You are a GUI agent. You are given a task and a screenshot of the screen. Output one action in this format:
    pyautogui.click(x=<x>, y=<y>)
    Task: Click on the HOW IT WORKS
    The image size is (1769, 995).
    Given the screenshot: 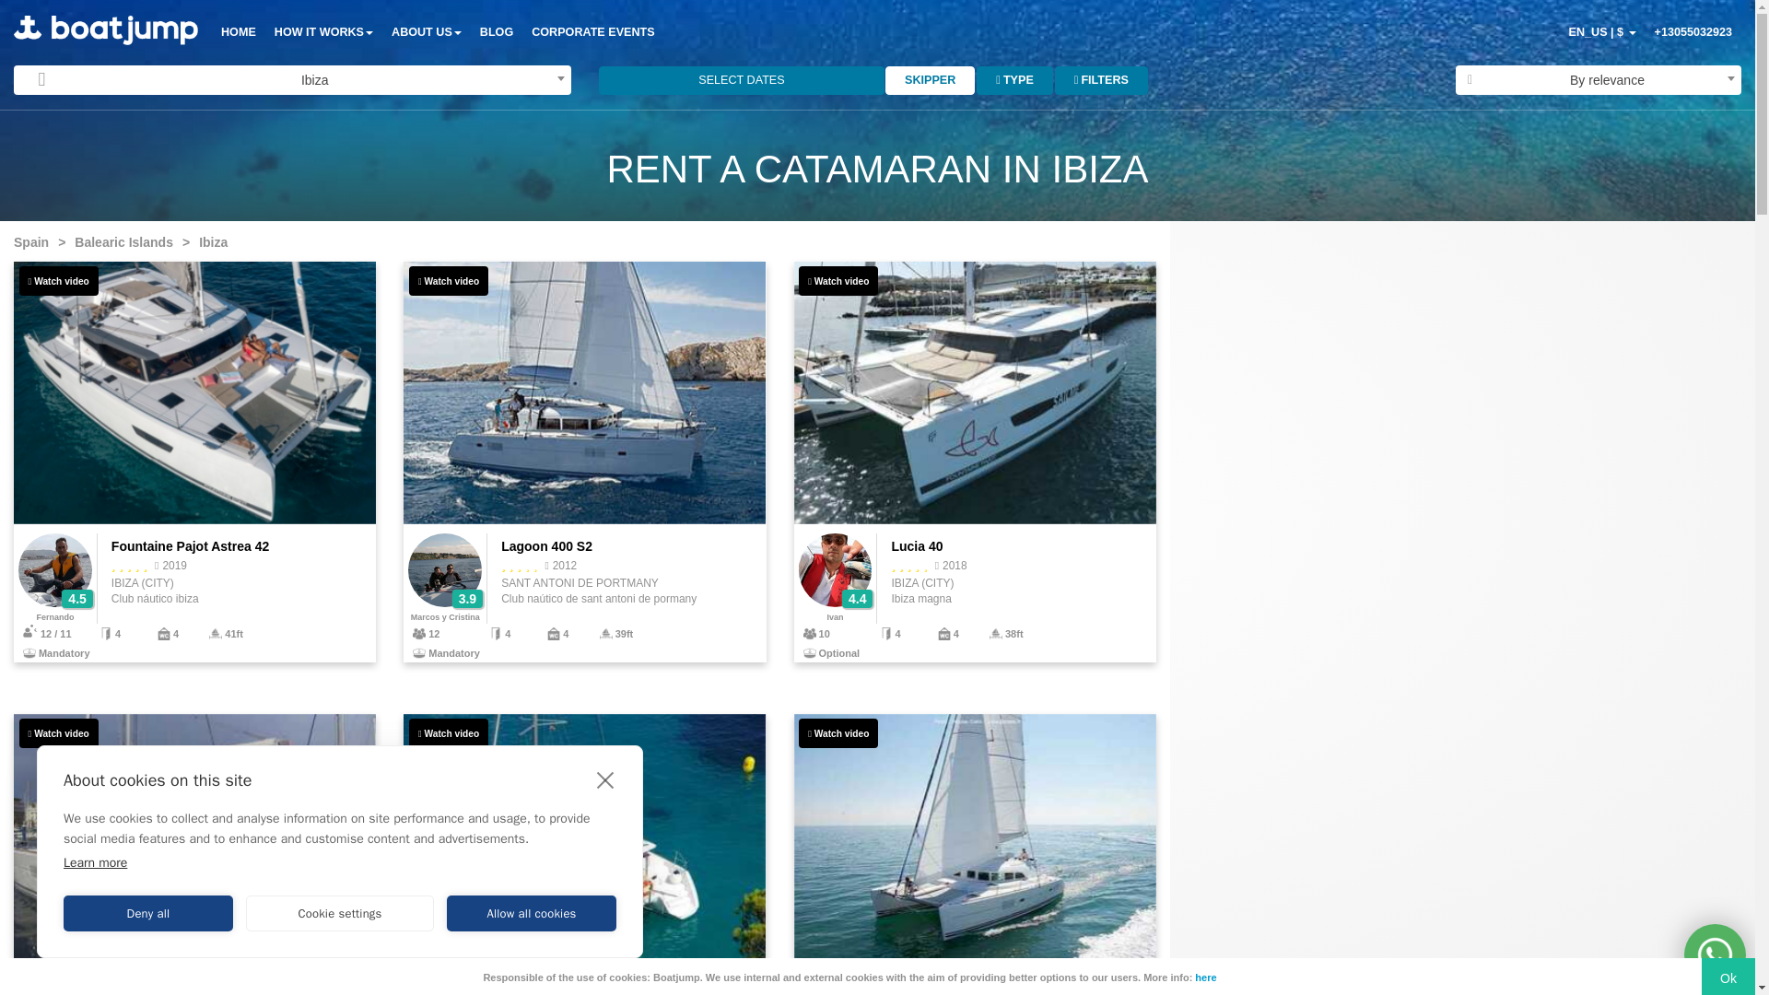 What is the action you would take?
    pyautogui.click(x=323, y=33)
    